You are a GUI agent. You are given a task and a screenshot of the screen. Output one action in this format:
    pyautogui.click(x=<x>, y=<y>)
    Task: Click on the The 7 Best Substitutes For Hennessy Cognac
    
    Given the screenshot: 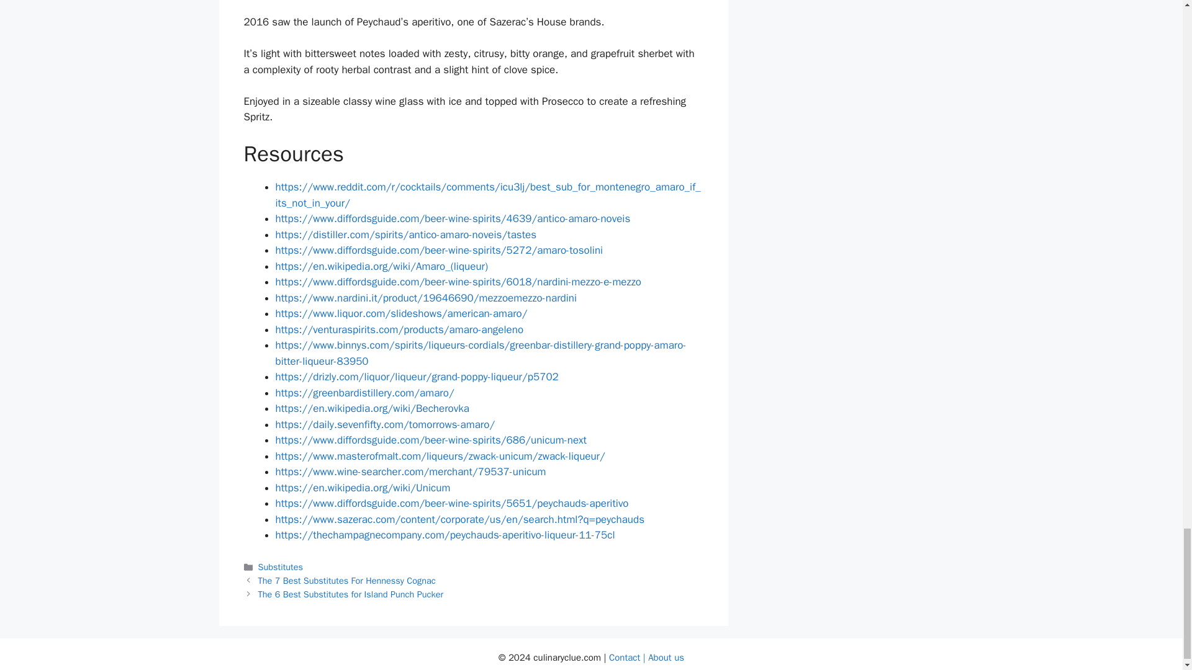 What is the action you would take?
    pyautogui.click(x=347, y=581)
    